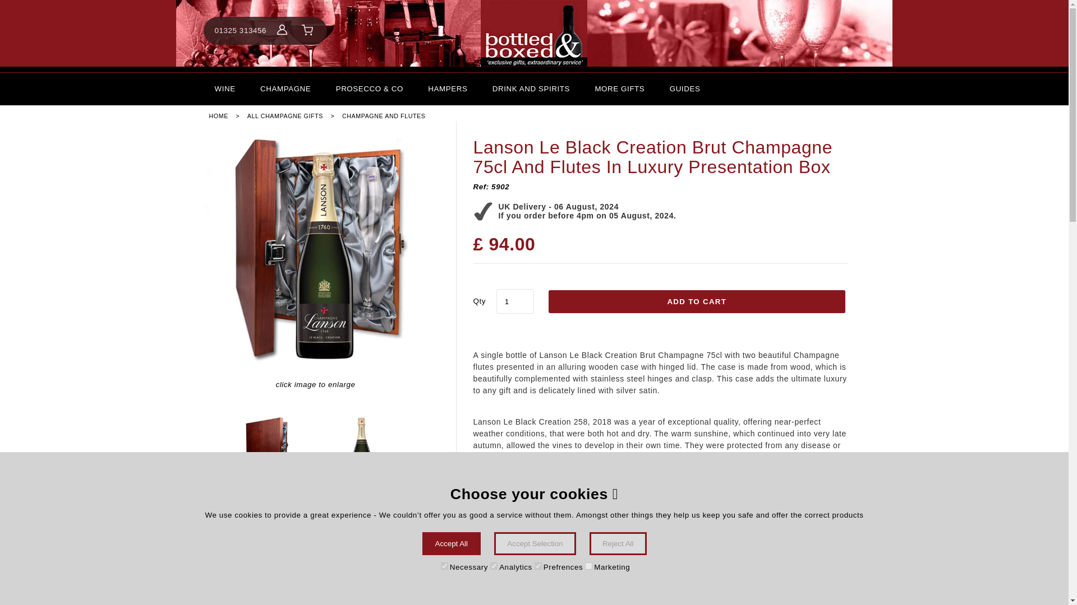 This screenshot has height=605, width=1077. Describe the element at coordinates (494, 566) in the screenshot. I see `Analytics` at that location.